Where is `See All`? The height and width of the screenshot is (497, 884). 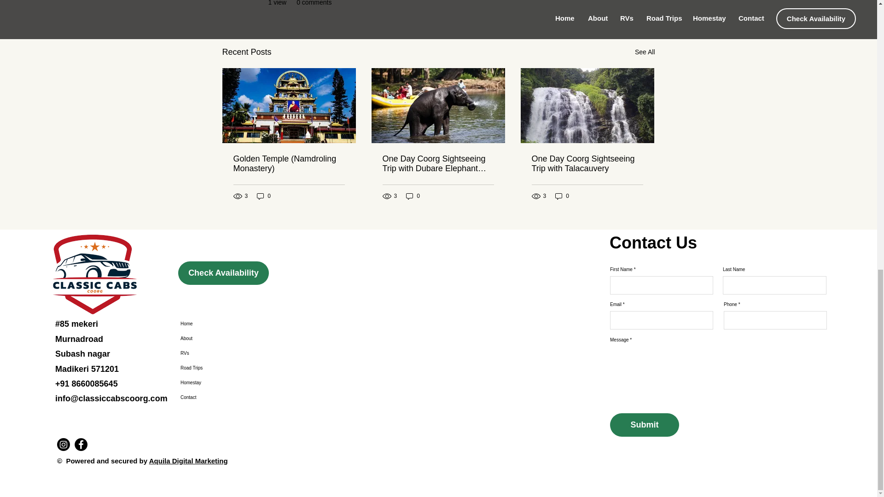 See All is located at coordinates (645, 52).